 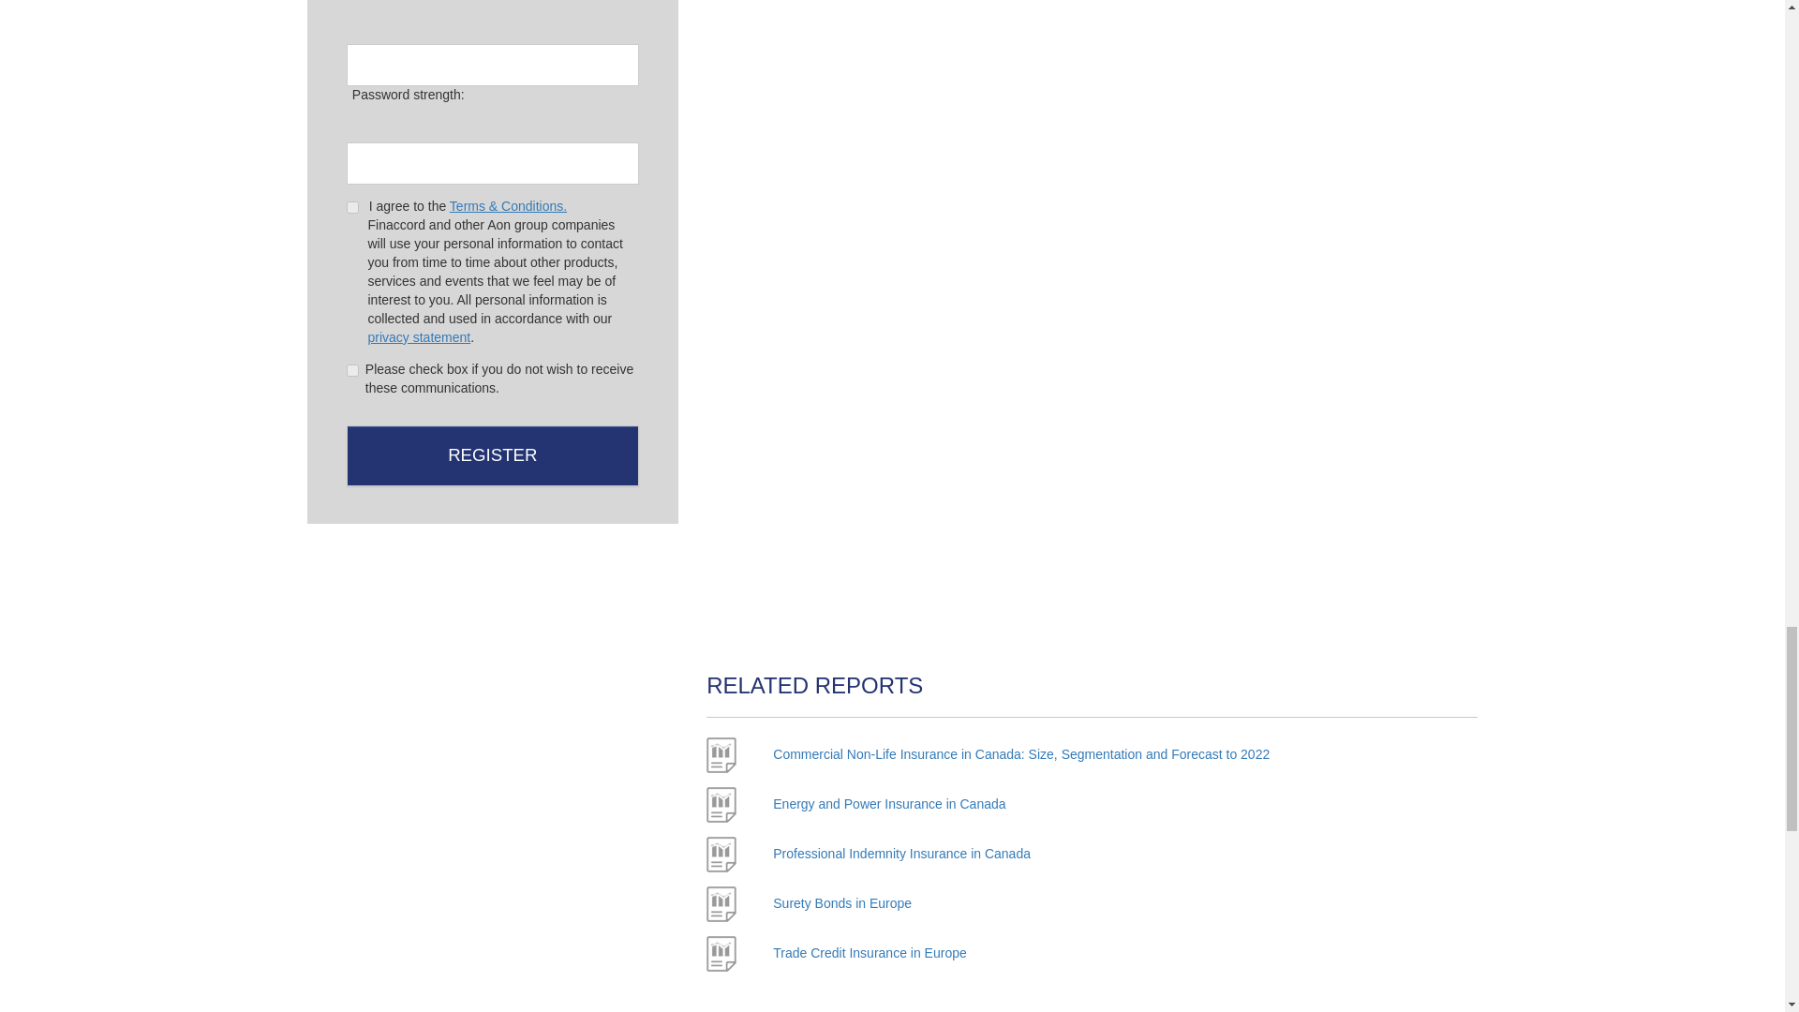 What do you see at coordinates (889, 804) in the screenshot?
I see `Energy and Power Insurance in Canada` at bounding box center [889, 804].